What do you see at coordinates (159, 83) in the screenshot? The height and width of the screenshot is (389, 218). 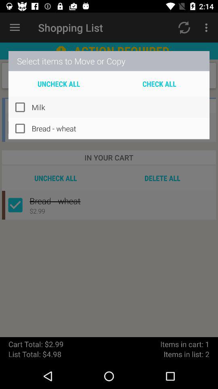 I see `select the icon above the milk item` at bounding box center [159, 83].